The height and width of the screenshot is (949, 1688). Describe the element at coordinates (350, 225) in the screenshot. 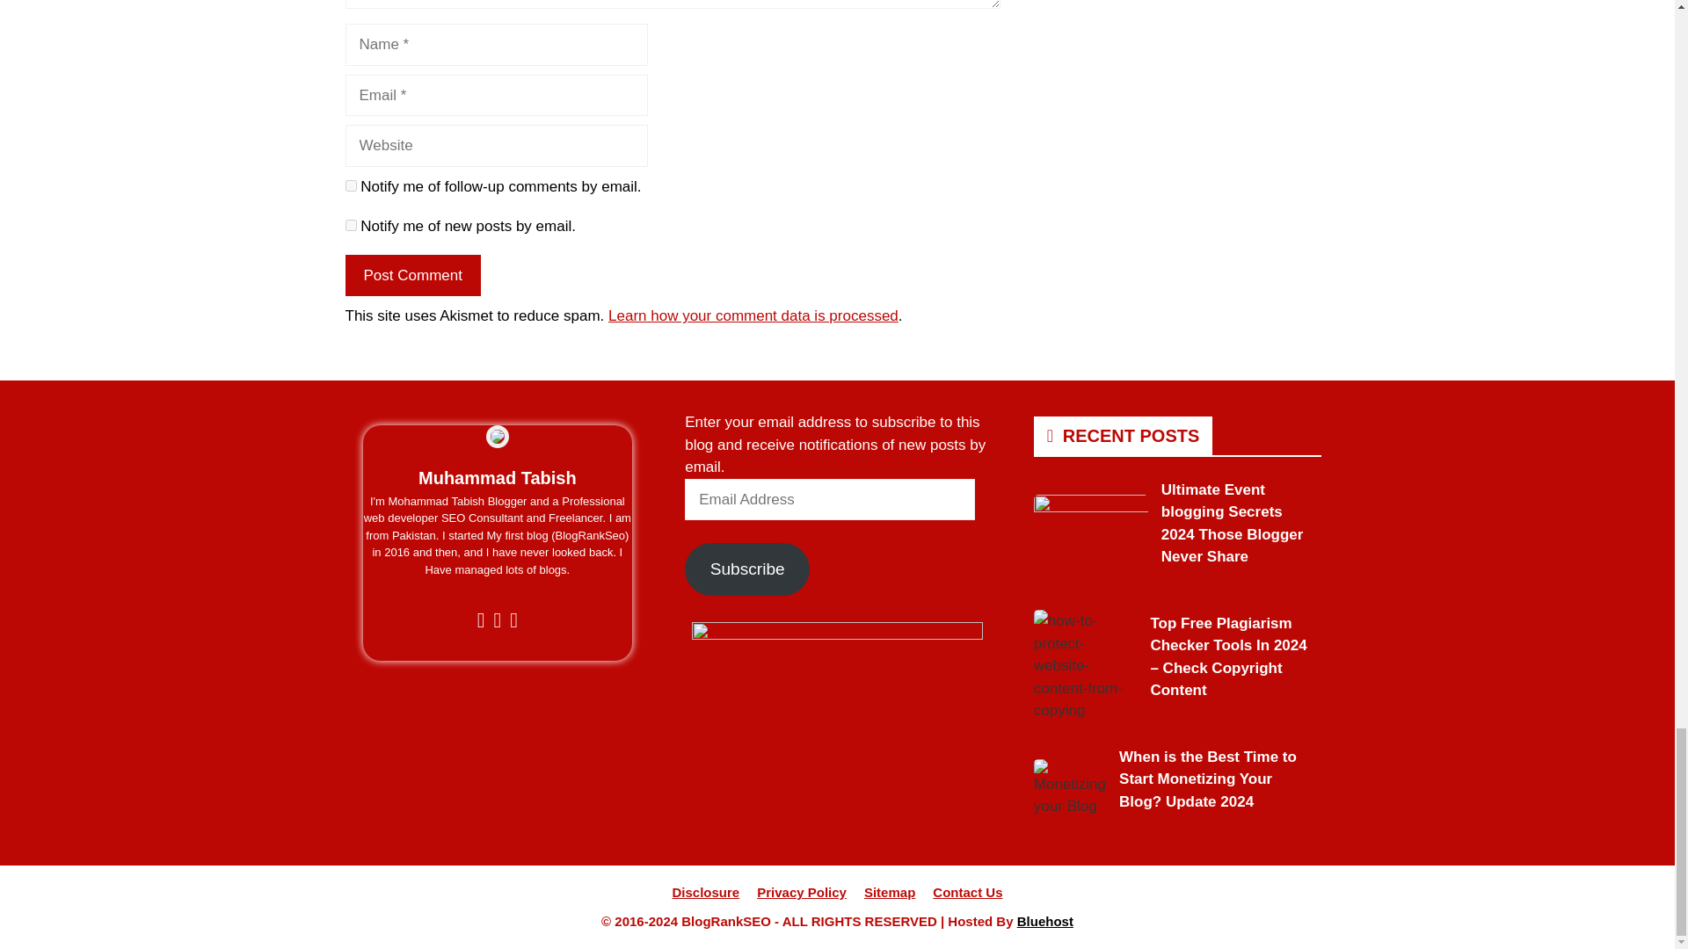

I see `subscribe` at that location.